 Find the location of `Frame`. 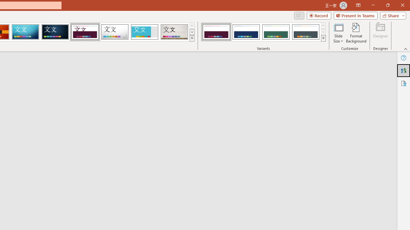

Frame is located at coordinates (144, 32).